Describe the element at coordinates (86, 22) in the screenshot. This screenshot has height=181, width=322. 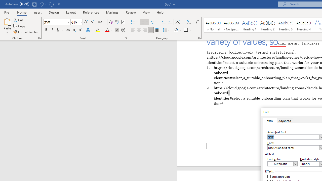
I see `Grow Font` at that location.